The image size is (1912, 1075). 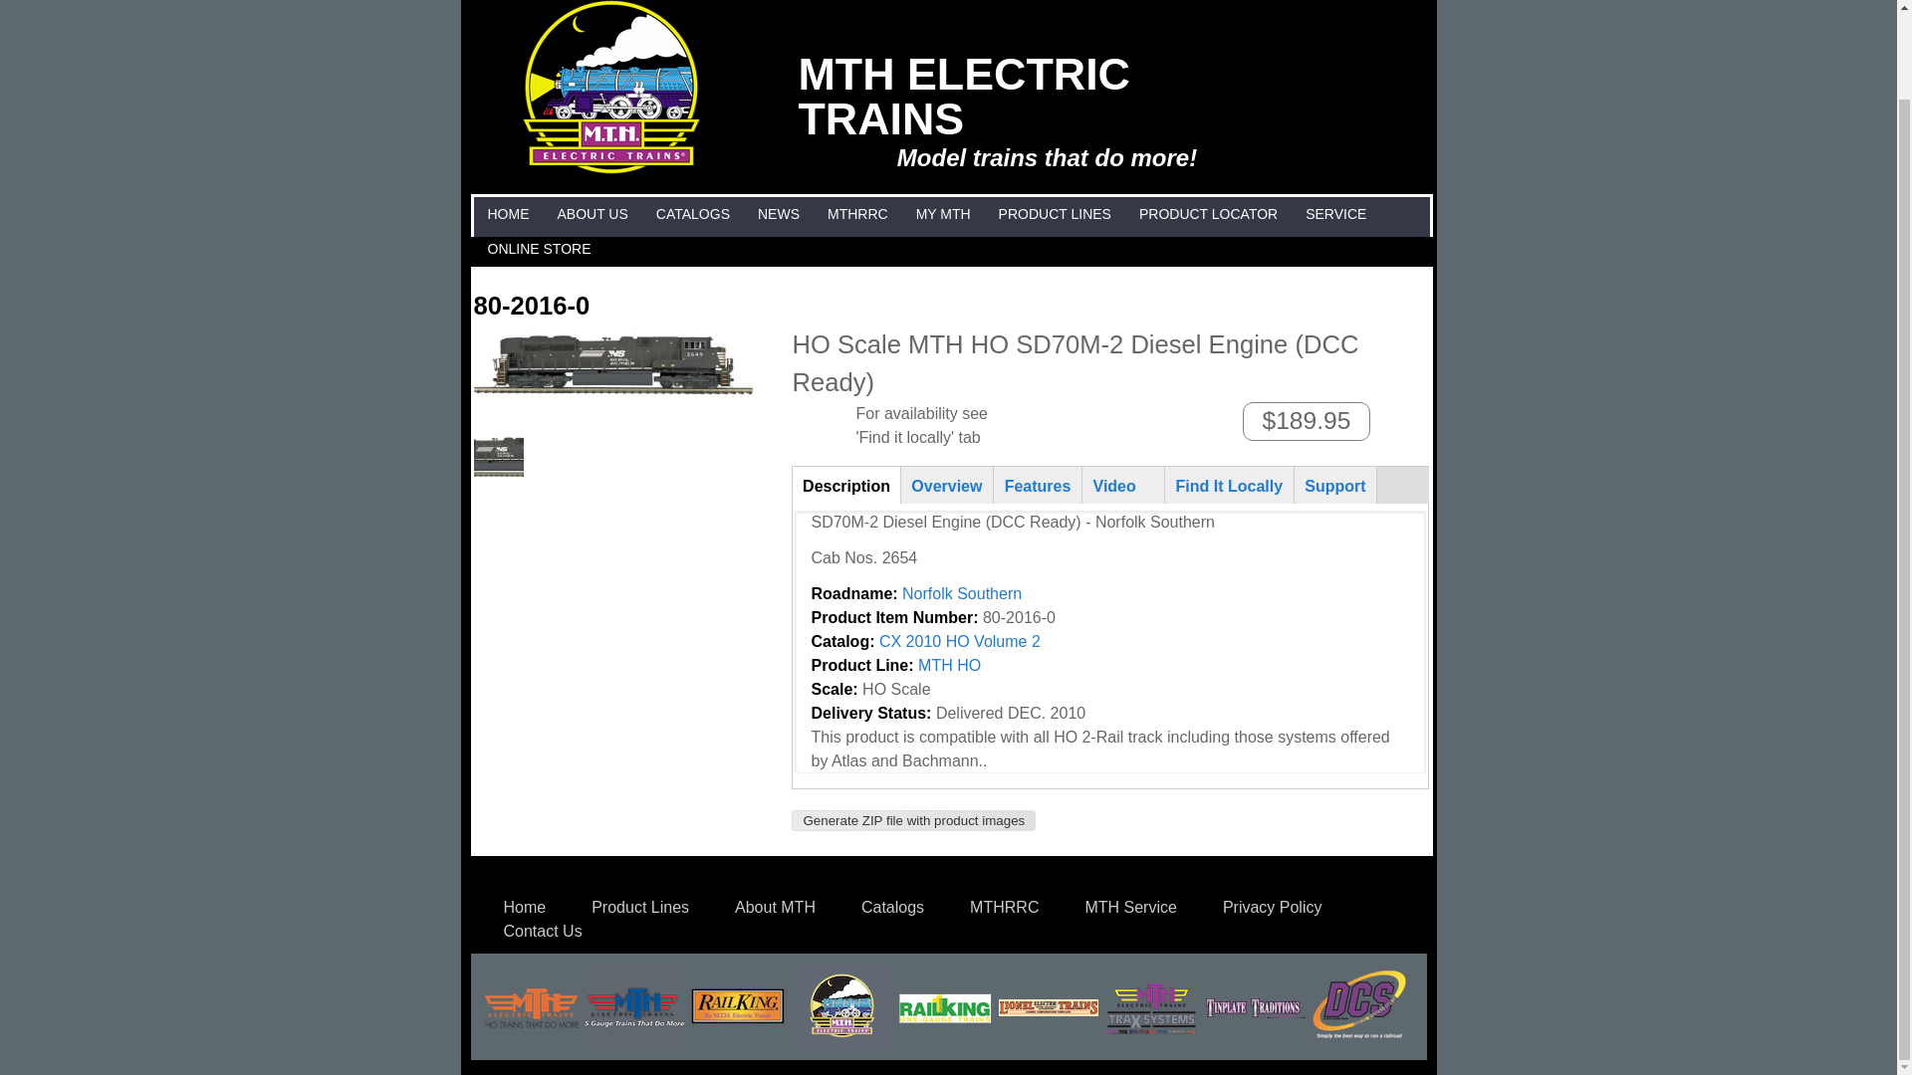 What do you see at coordinates (943, 214) in the screenshot?
I see `MY MTH` at bounding box center [943, 214].